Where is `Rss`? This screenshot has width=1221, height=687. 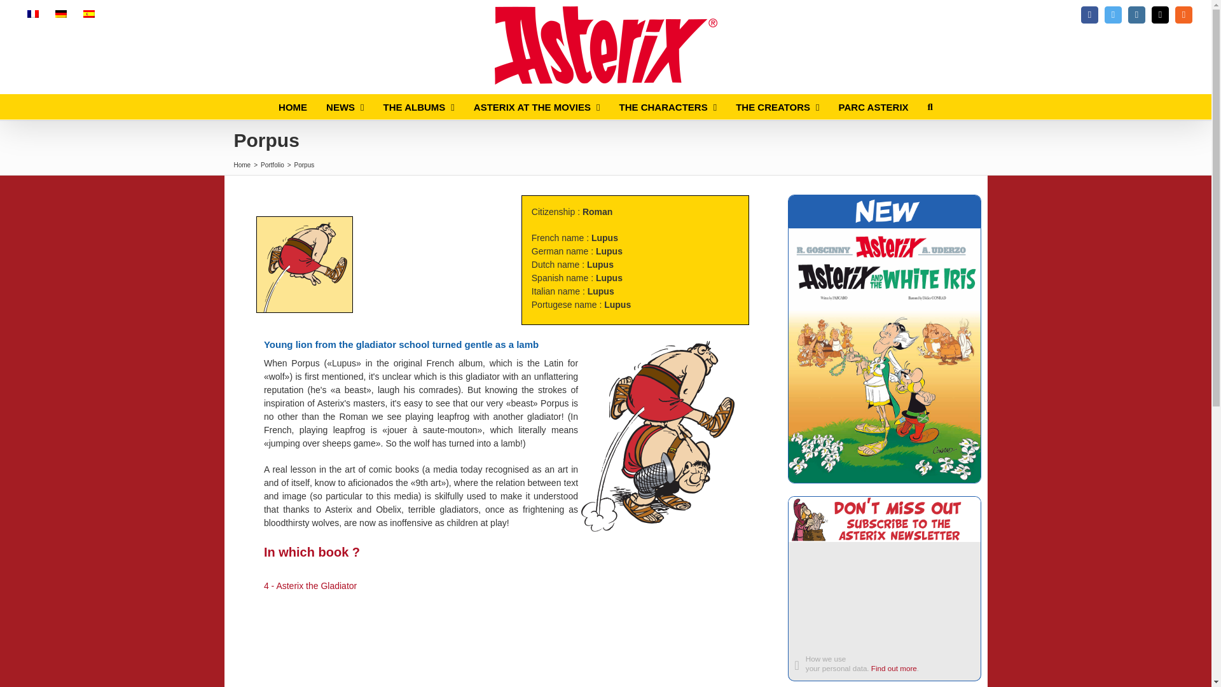
Rss is located at coordinates (1183, 14).